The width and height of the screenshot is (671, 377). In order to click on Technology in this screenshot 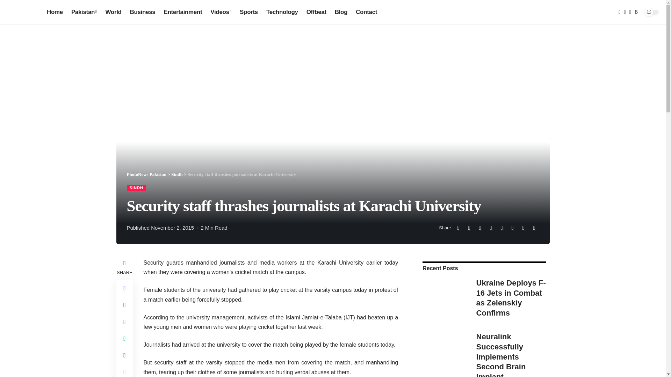, I will do `click(282, 12)`.